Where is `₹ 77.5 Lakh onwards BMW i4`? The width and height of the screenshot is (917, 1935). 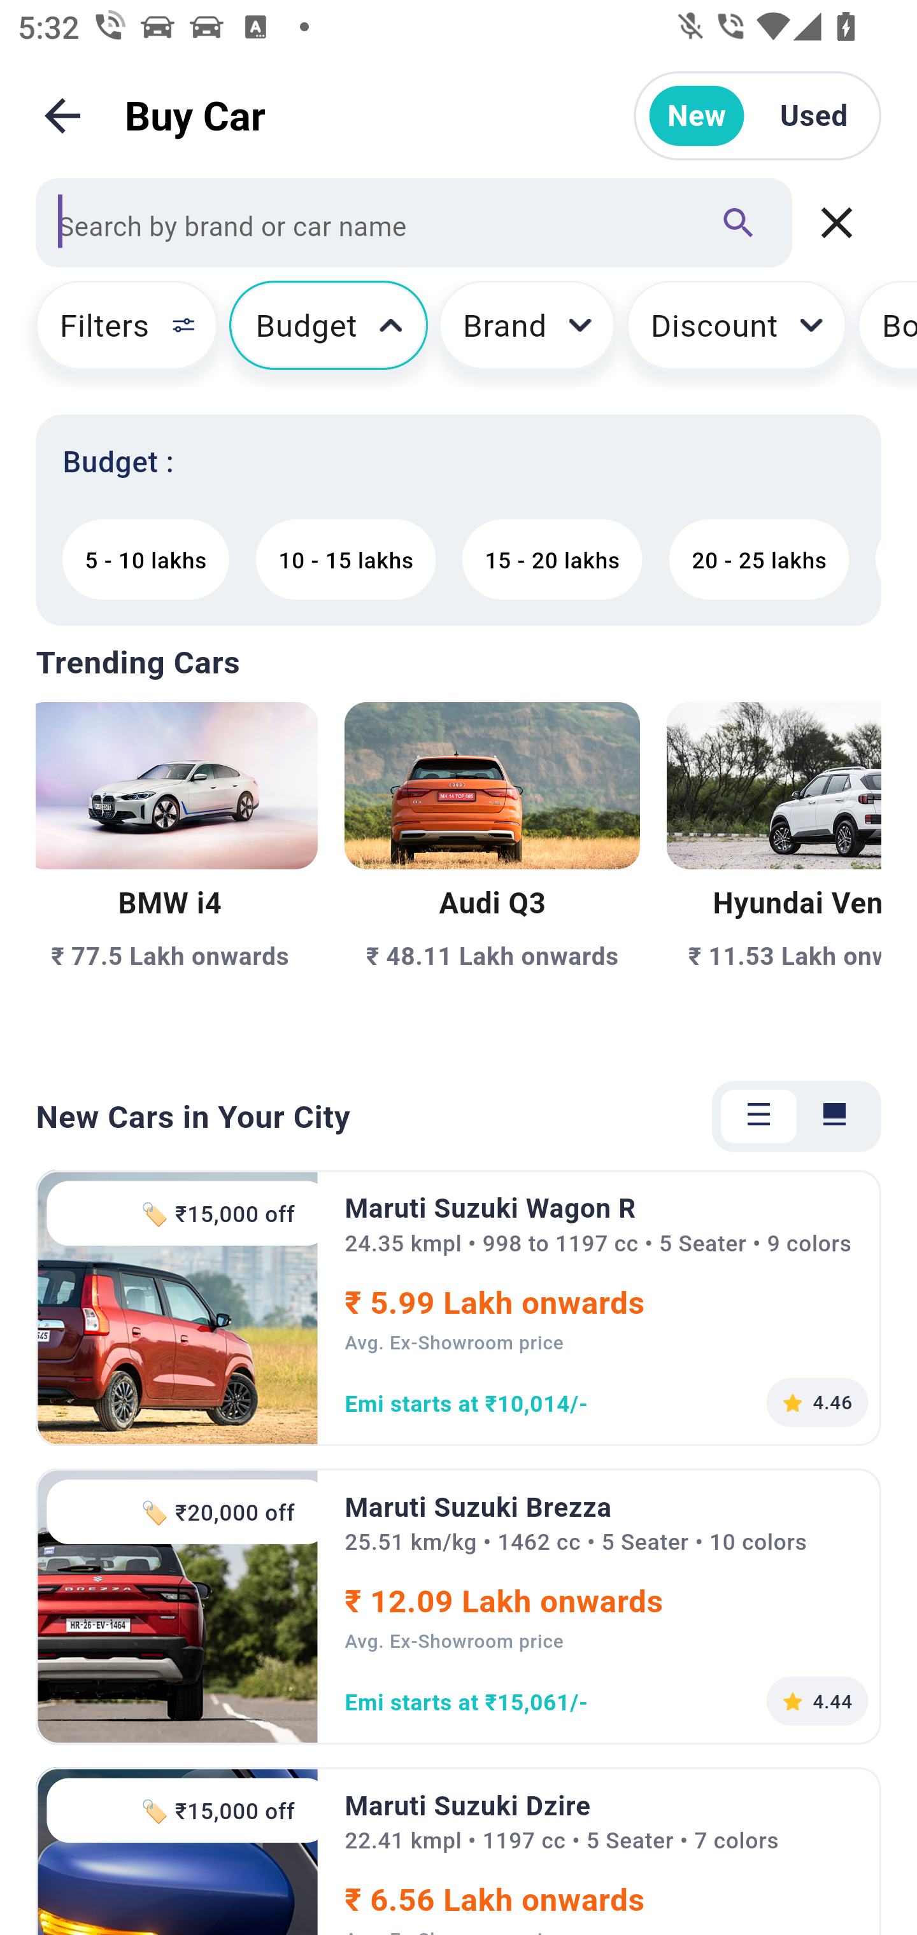 ₹ 77.5 Lakh onwards BMW i4 is located at coordinates (177, 875).